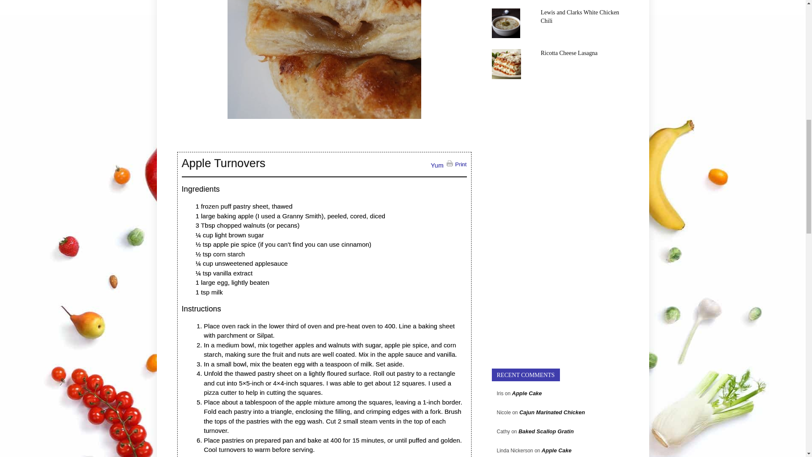  What do you see at coordinates (456, 164) in the screenshot?
I see `Print this recipe` at bounding box center [456, 164].